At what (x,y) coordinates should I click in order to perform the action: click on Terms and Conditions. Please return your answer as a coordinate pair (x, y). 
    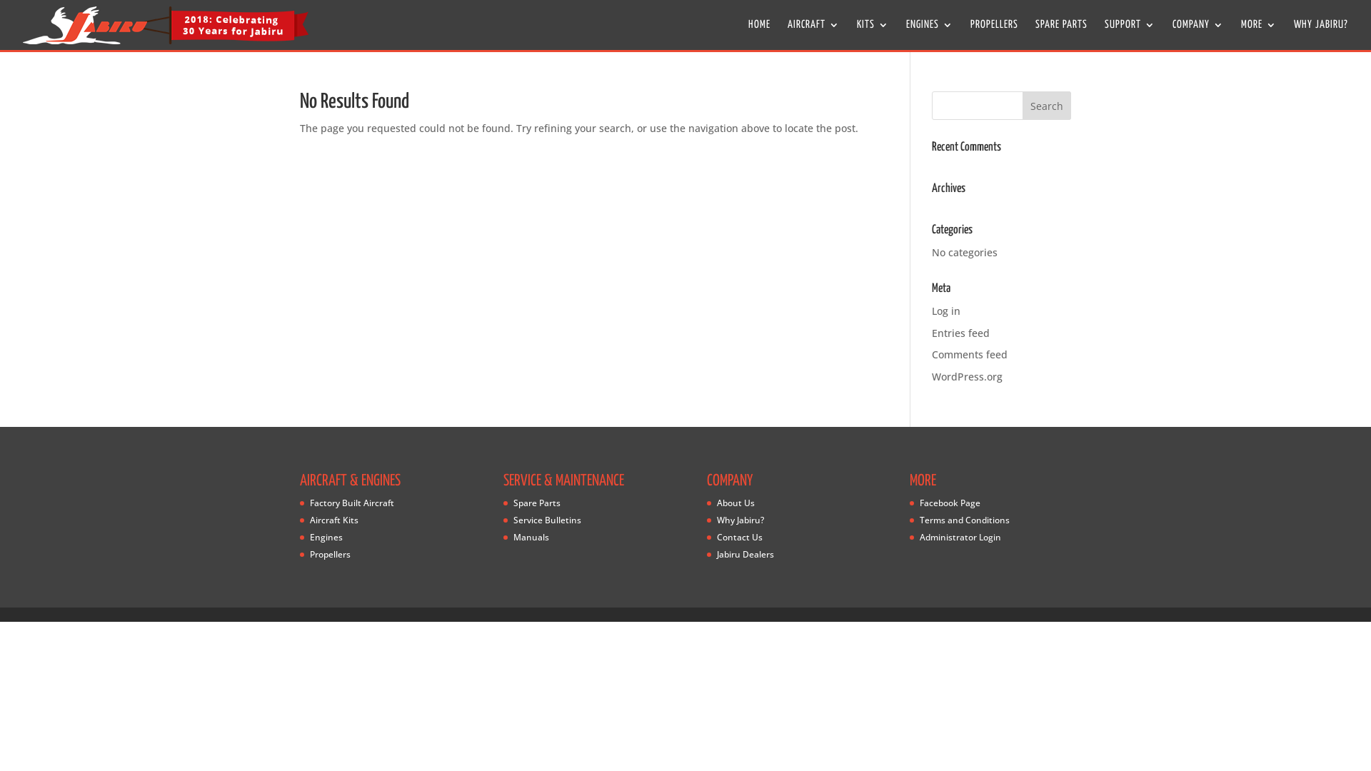
    Looking at the image, I should click on (965, 520).